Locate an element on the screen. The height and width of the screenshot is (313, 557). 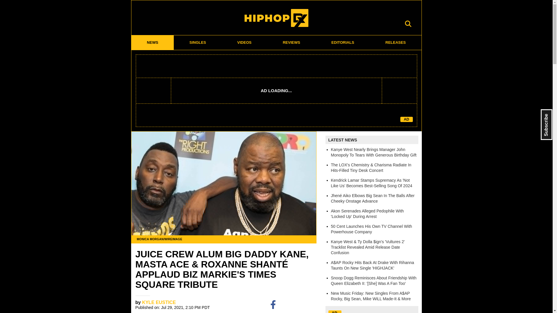
RELEASES is located at coordinates (396, 42).